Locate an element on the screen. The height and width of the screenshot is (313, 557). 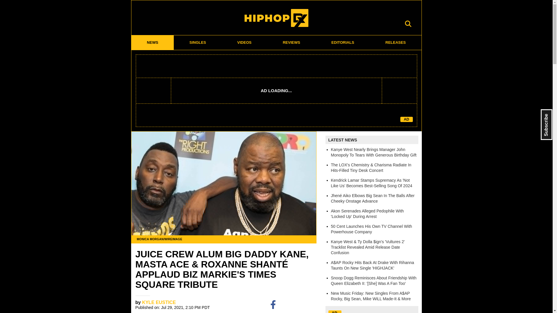
RELEASES is located at coordinates (396, 42).